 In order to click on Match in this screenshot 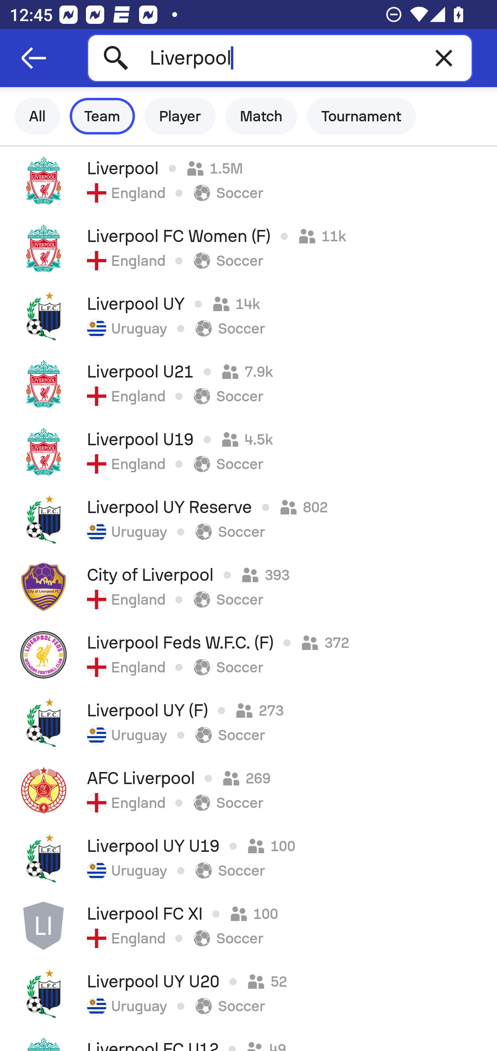, I will do `click(261, 116)`.